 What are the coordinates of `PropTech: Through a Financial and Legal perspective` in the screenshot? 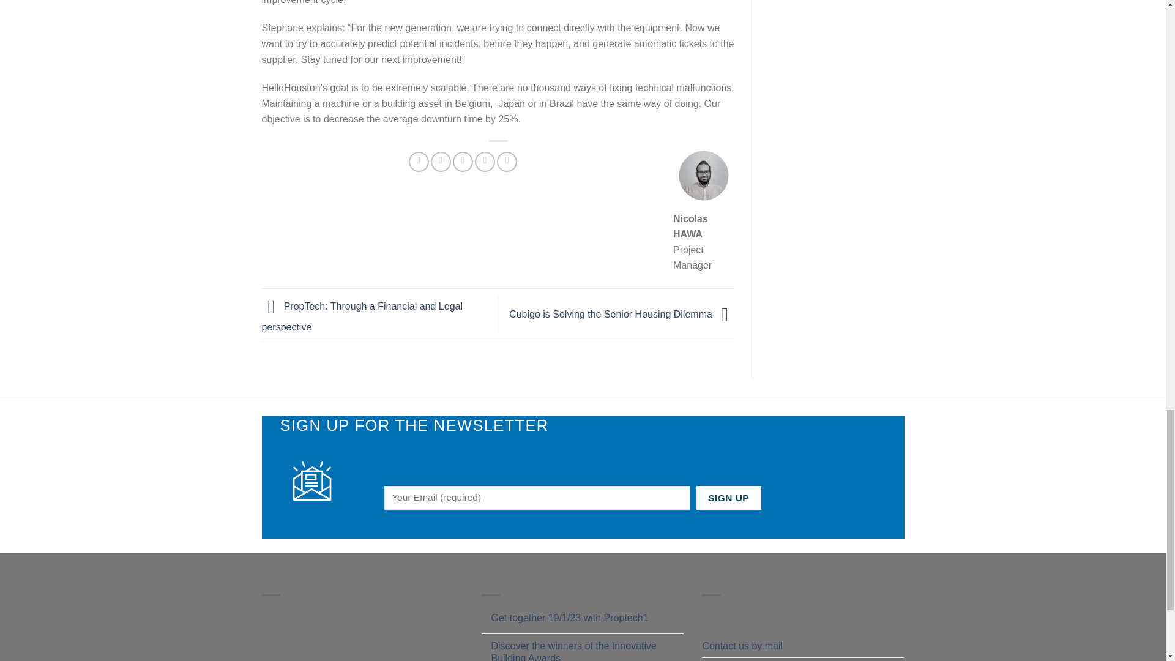 It's located at (362, 317).